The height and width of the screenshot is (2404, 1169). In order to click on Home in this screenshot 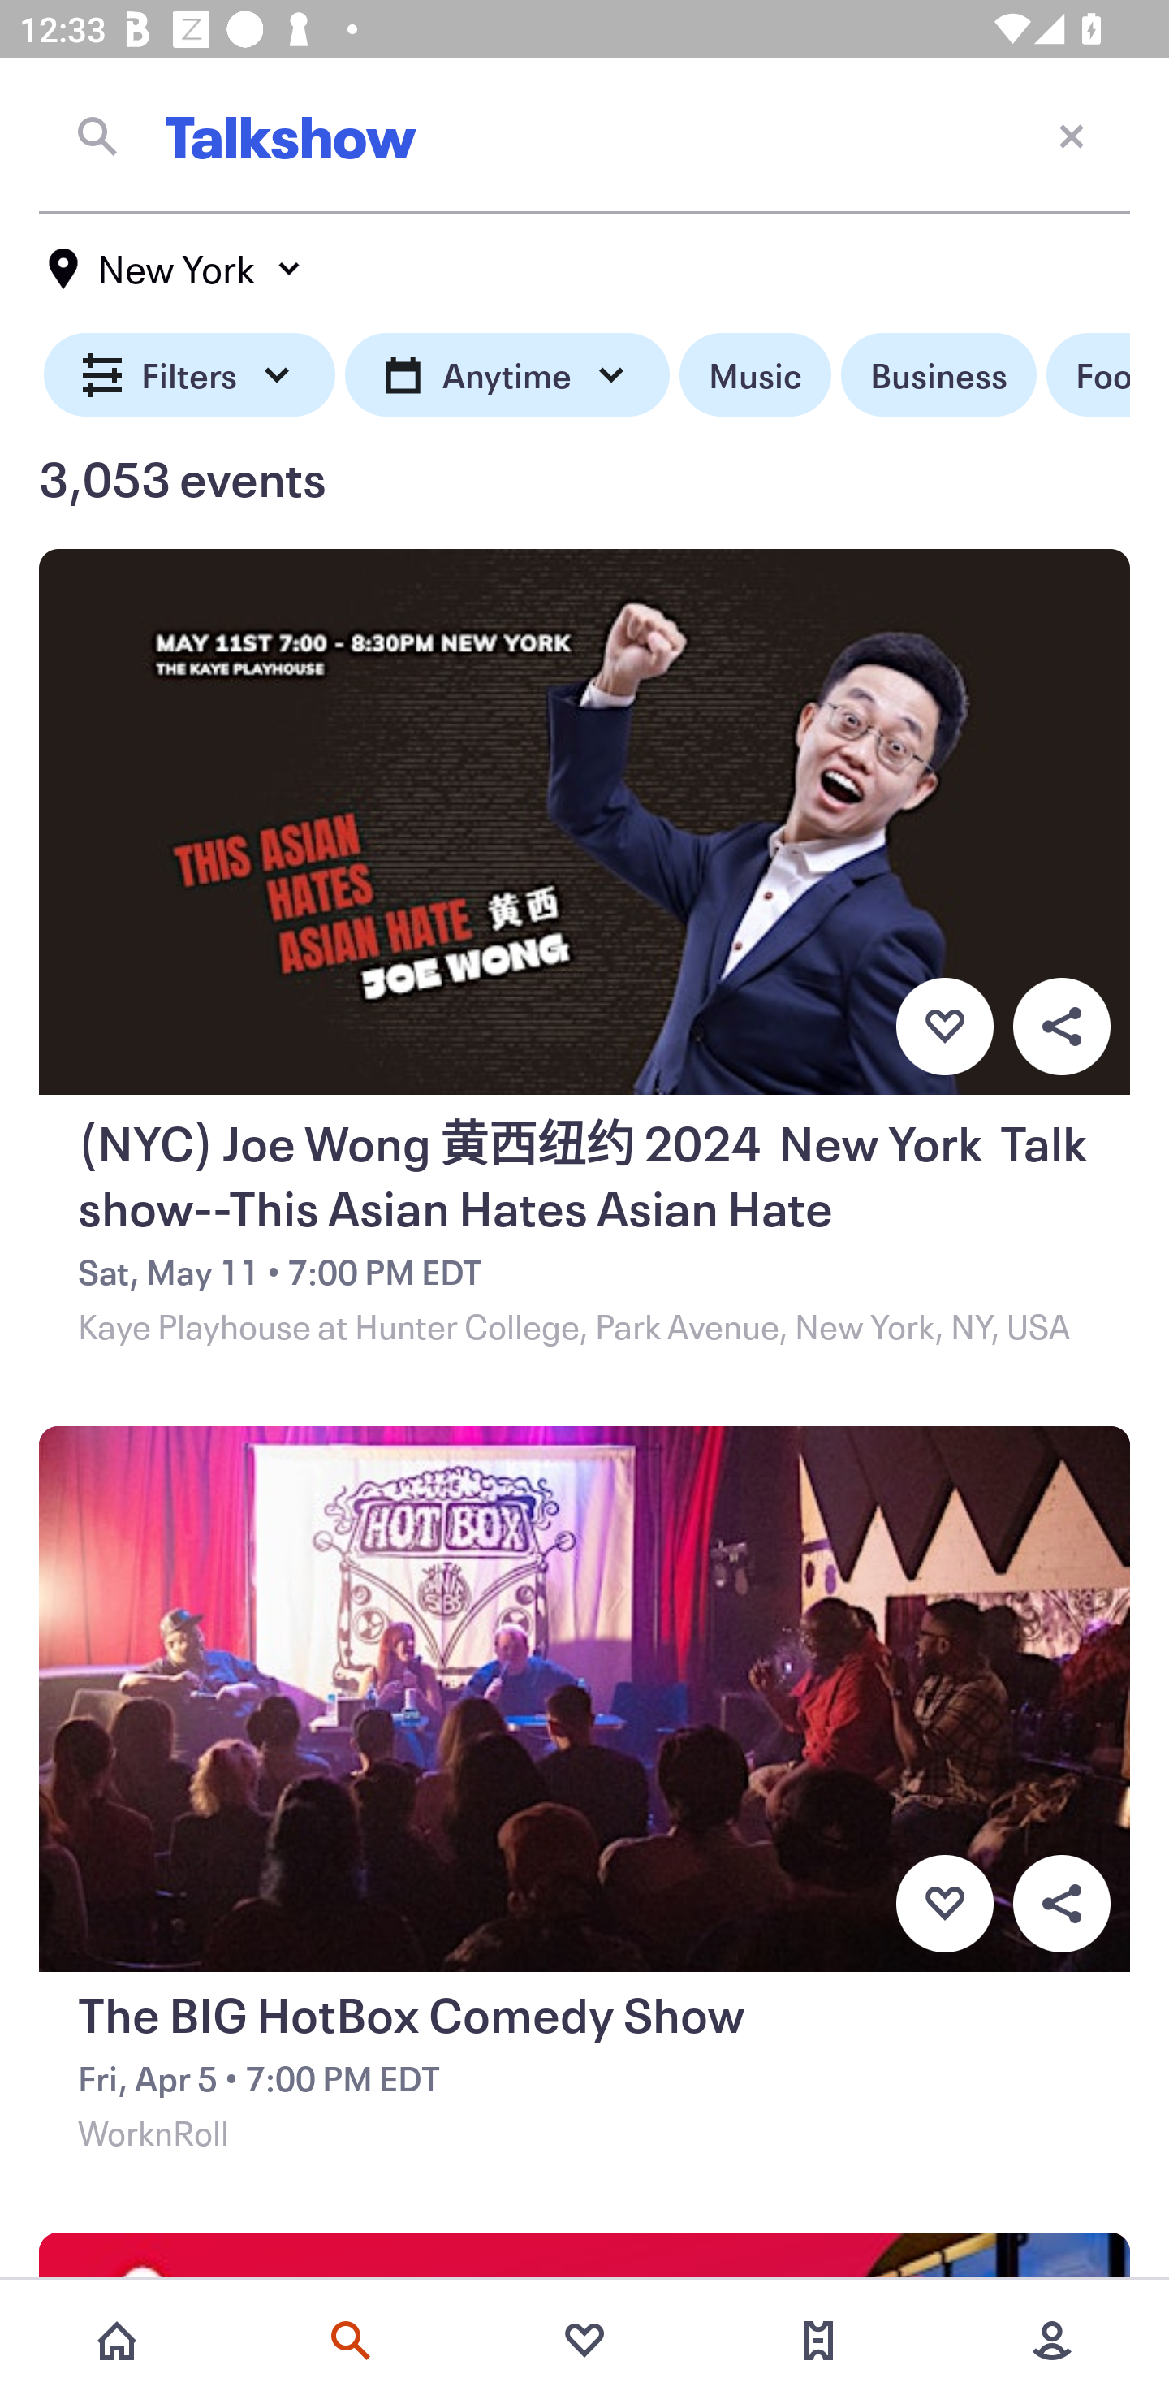, I will do `click(117, 2341)`.